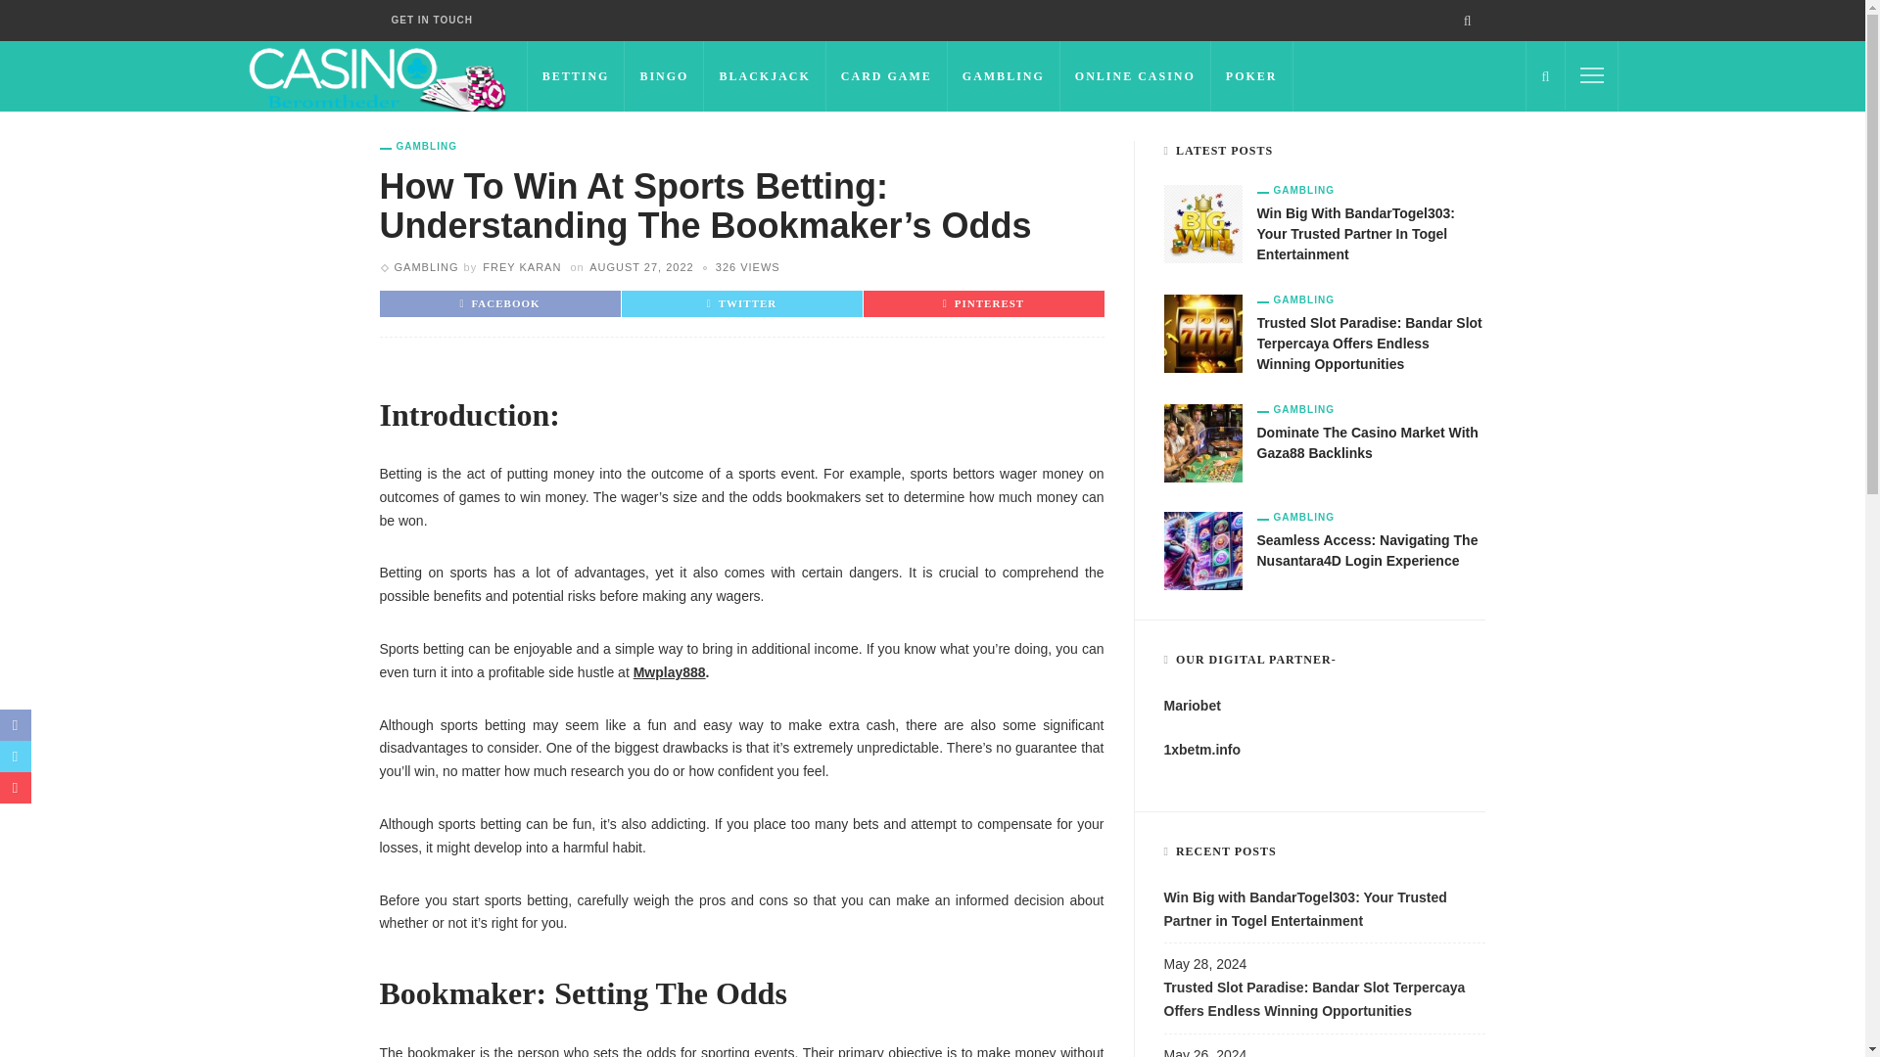 The width and height of the screenshot is (1880, 1057). I want to click on Gambling, so click(425, 266).